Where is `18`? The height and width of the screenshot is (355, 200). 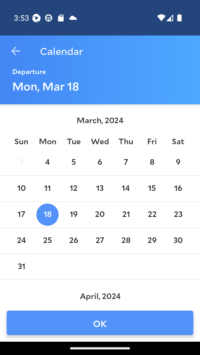 18 is located at coordinates (47, 215).